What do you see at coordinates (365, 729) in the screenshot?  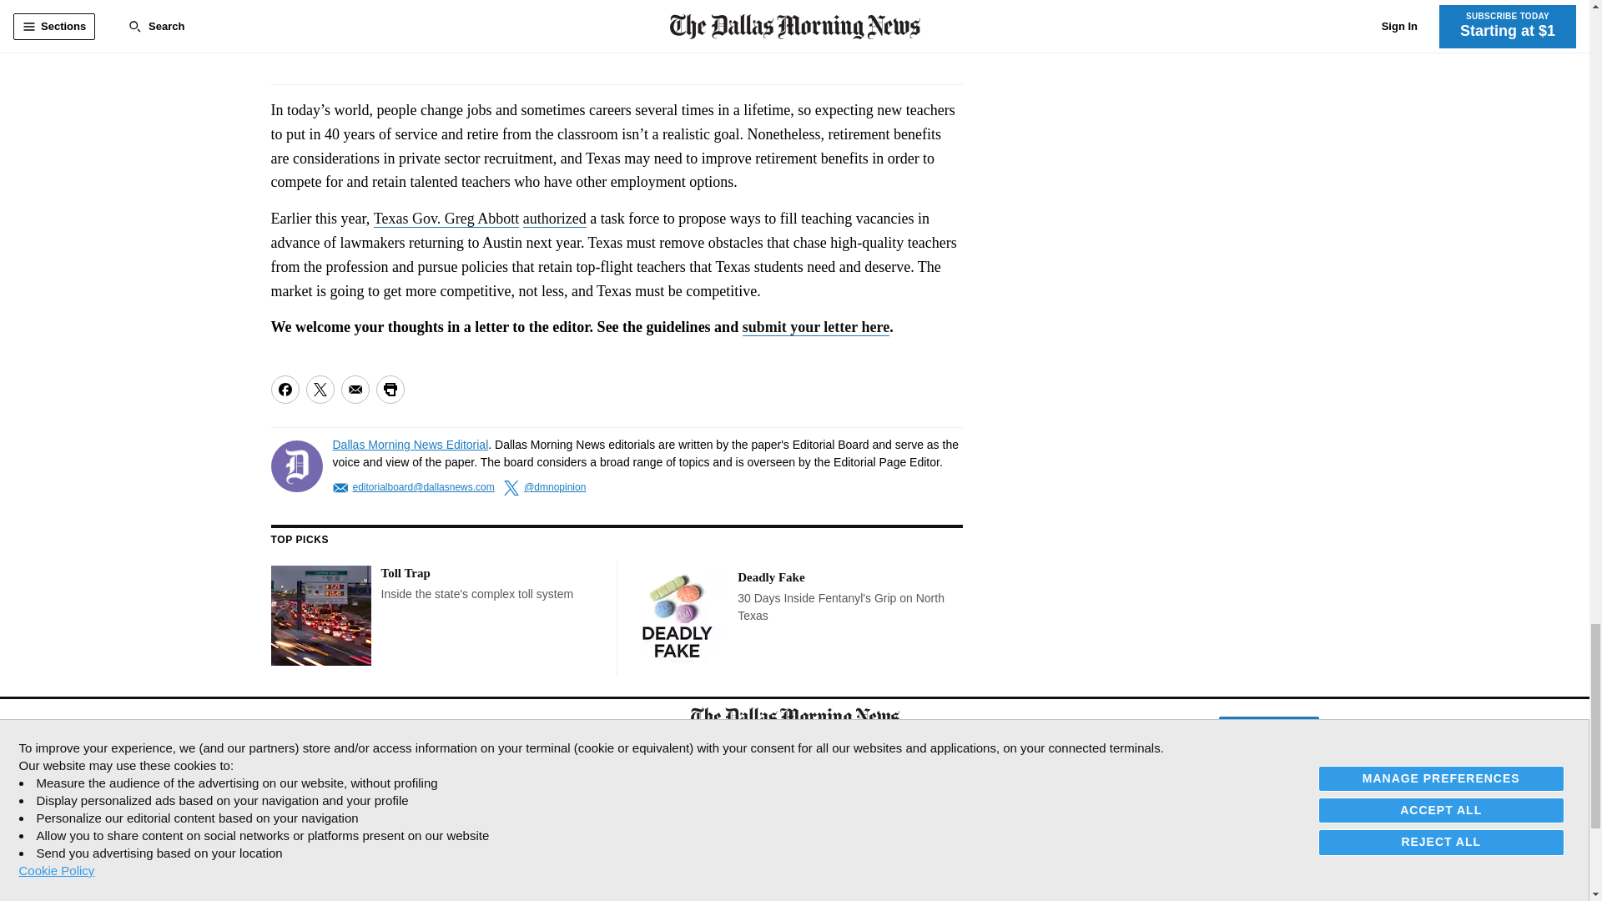 I see `The Dallas Morning News on Instagram` at bounding box center [365, 729].